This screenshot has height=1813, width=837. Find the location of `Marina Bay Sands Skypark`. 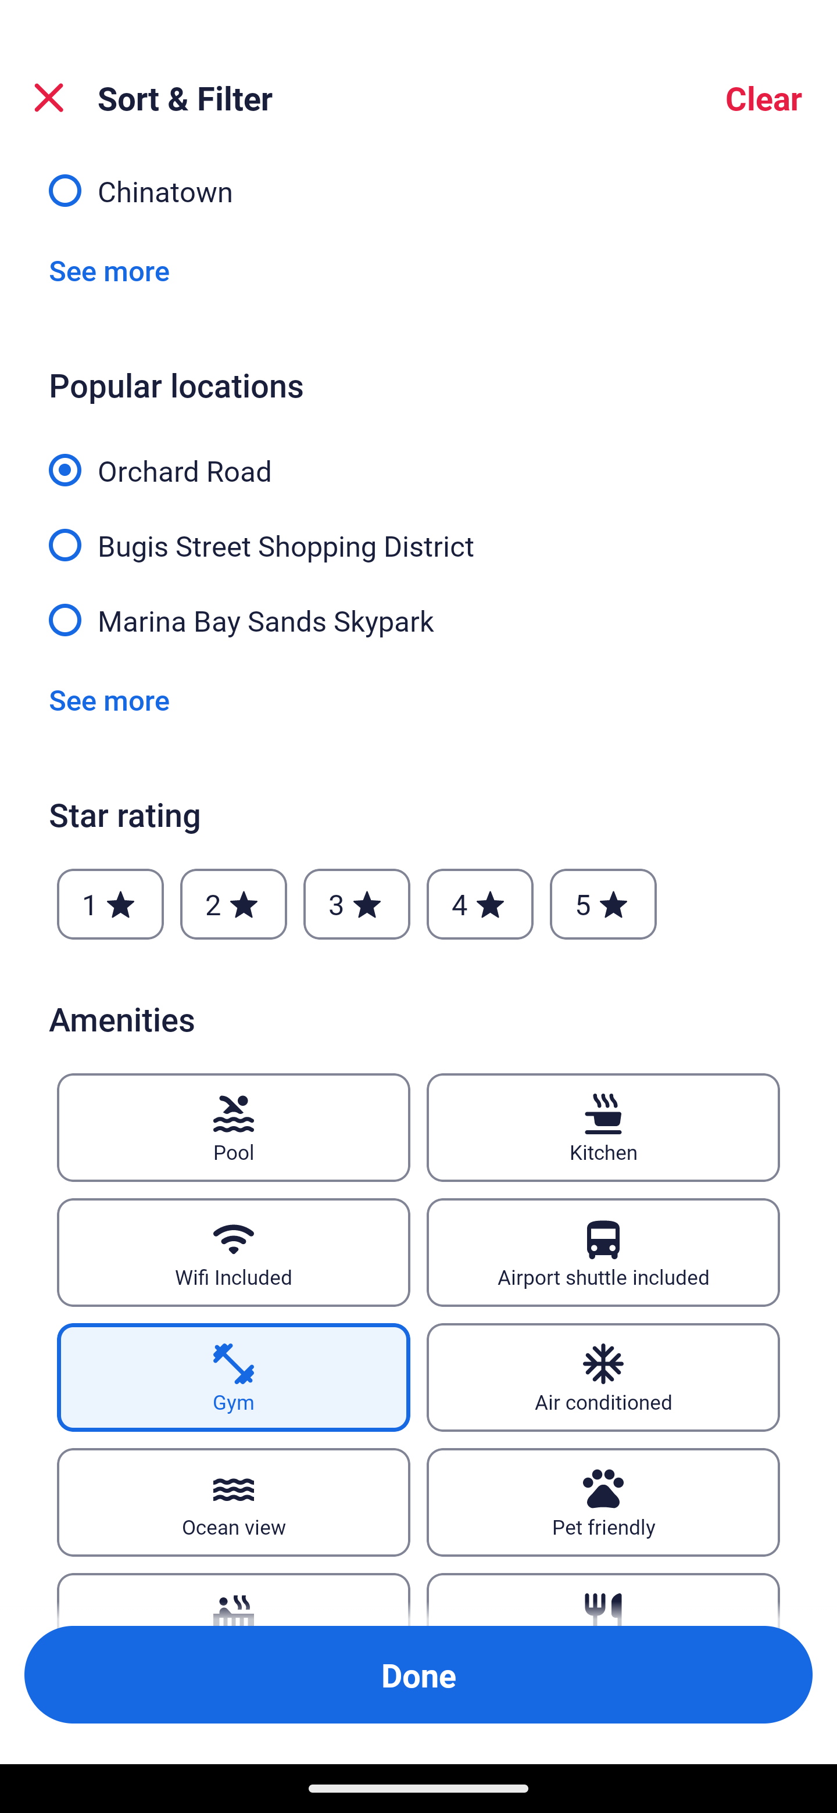

Marina Bay Sands Skypark is located at coordinates (419, 618).